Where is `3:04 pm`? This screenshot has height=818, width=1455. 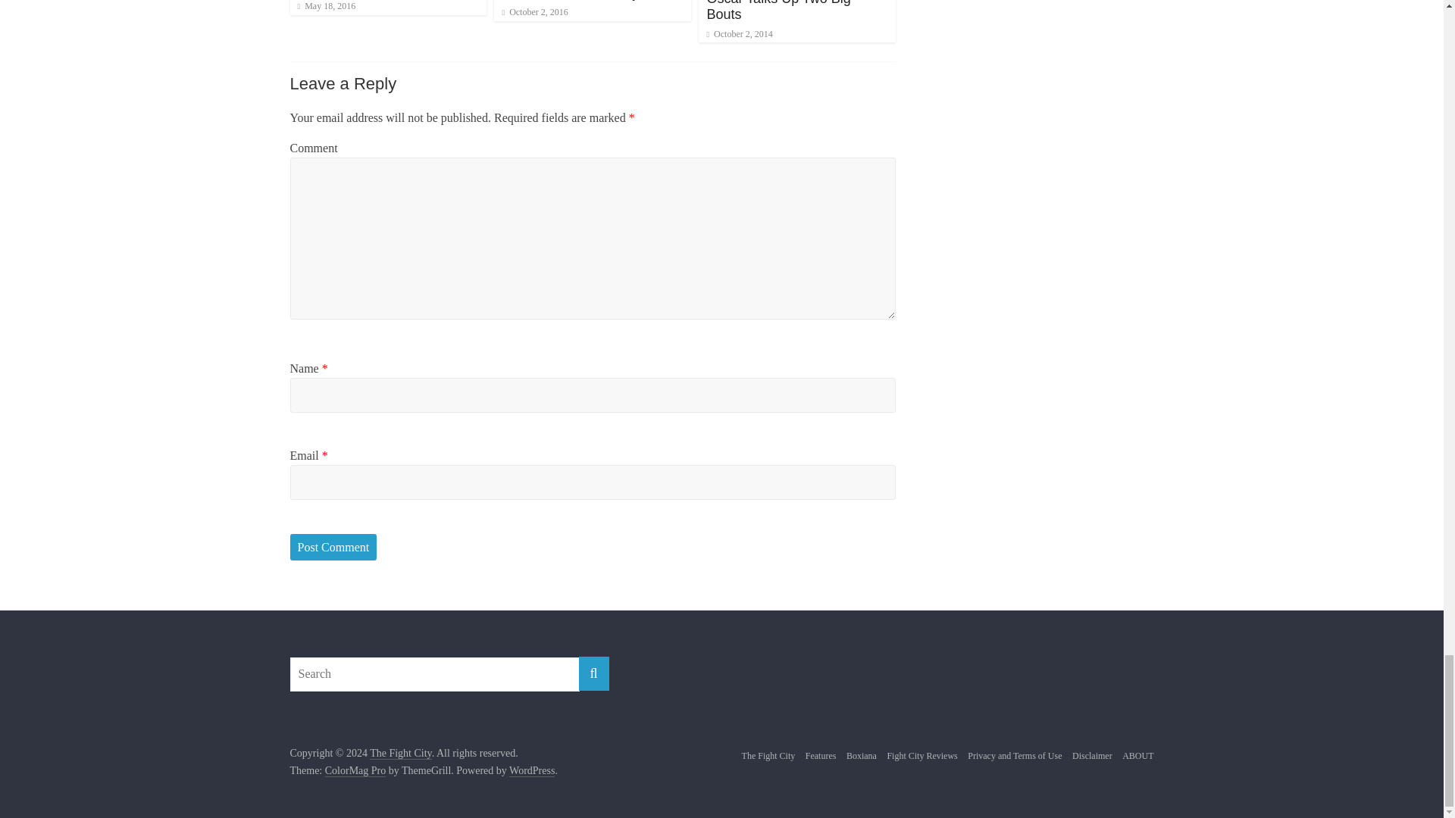 3:04 pm is located at coordinates (534, 11).